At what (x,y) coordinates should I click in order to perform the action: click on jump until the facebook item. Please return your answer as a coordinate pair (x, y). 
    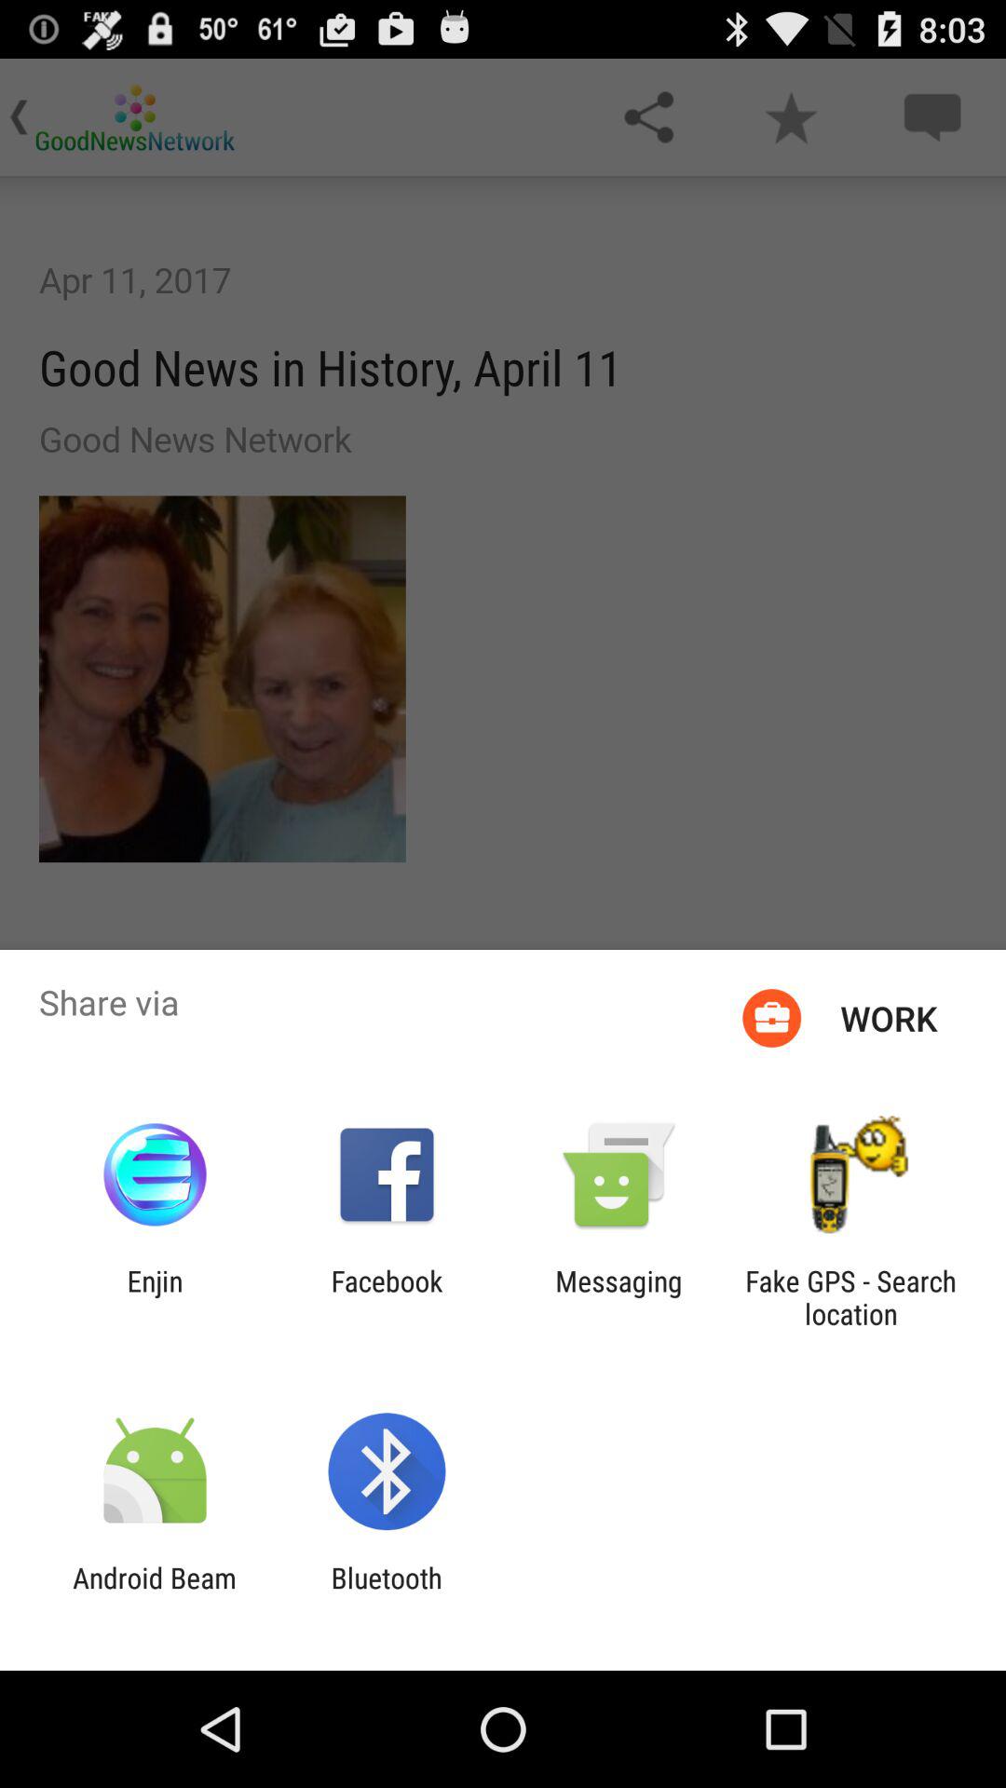
    Looking at the image, I should click on (387, 1297).